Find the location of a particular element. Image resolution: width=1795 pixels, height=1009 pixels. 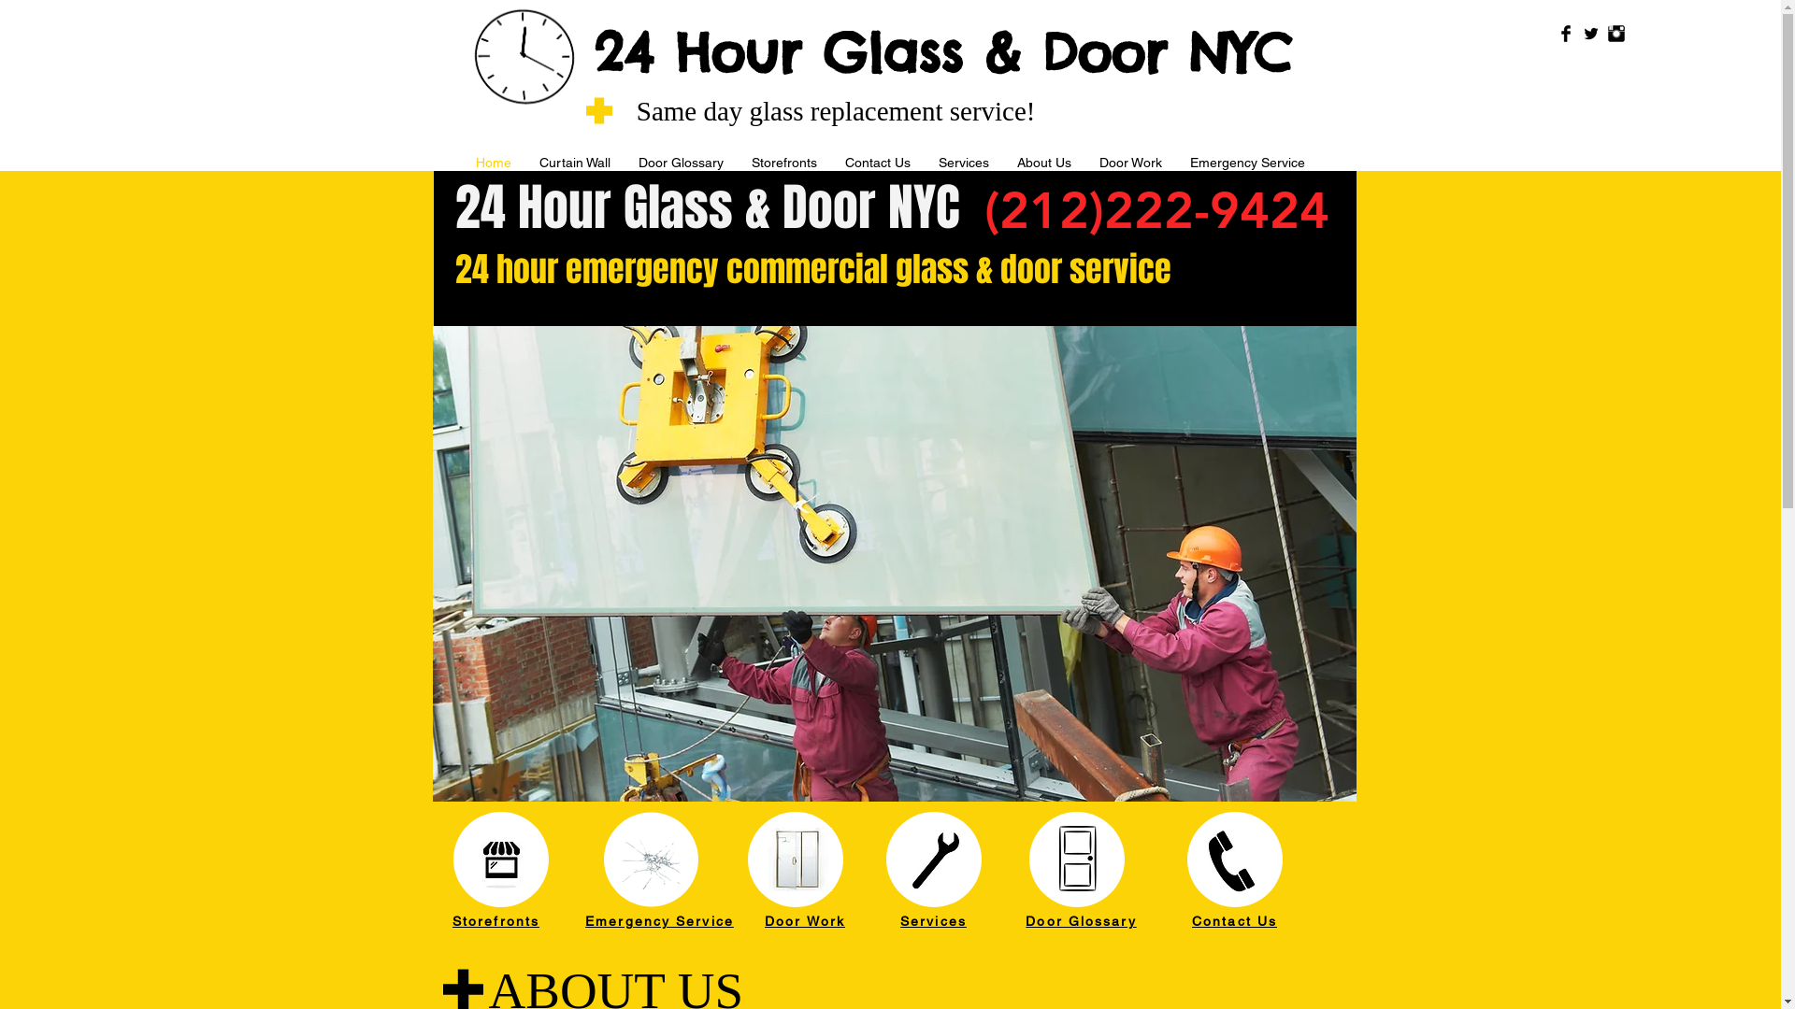

Door Work is located at coordinates (805, 921).